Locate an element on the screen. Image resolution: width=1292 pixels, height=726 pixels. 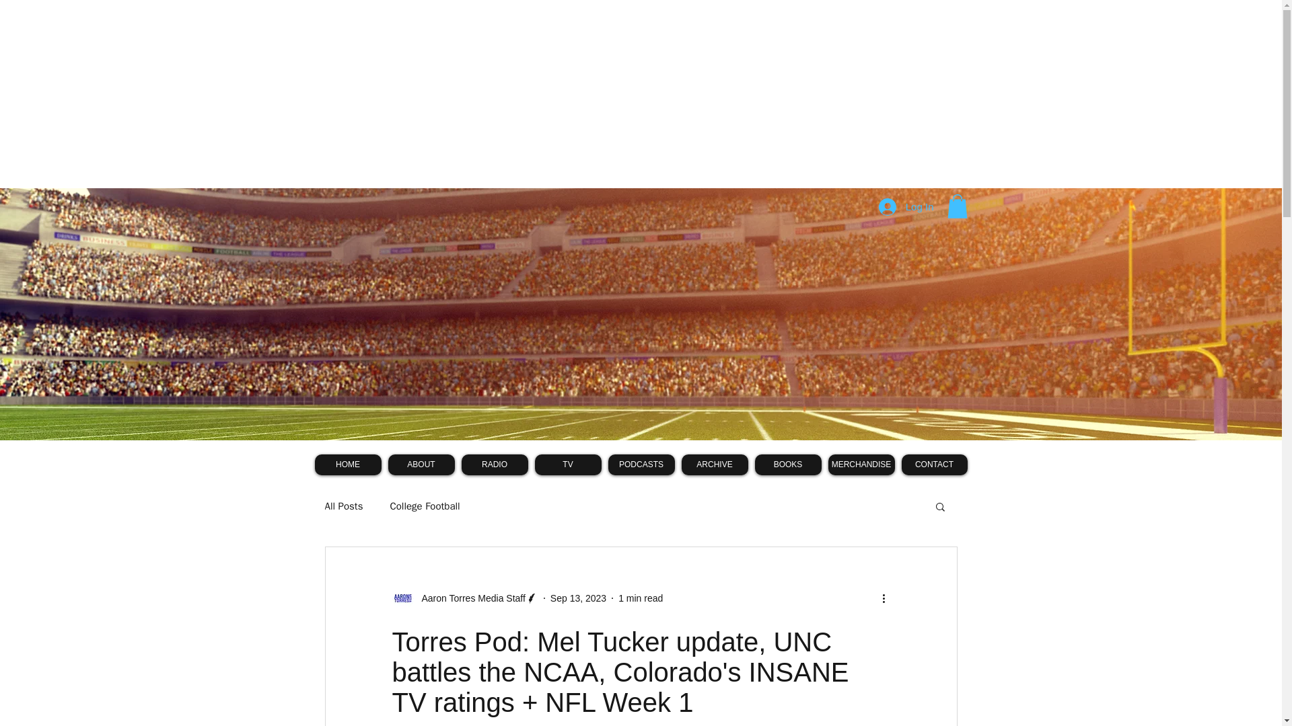
MERCHANDISE is located at coordinates (861, 465).